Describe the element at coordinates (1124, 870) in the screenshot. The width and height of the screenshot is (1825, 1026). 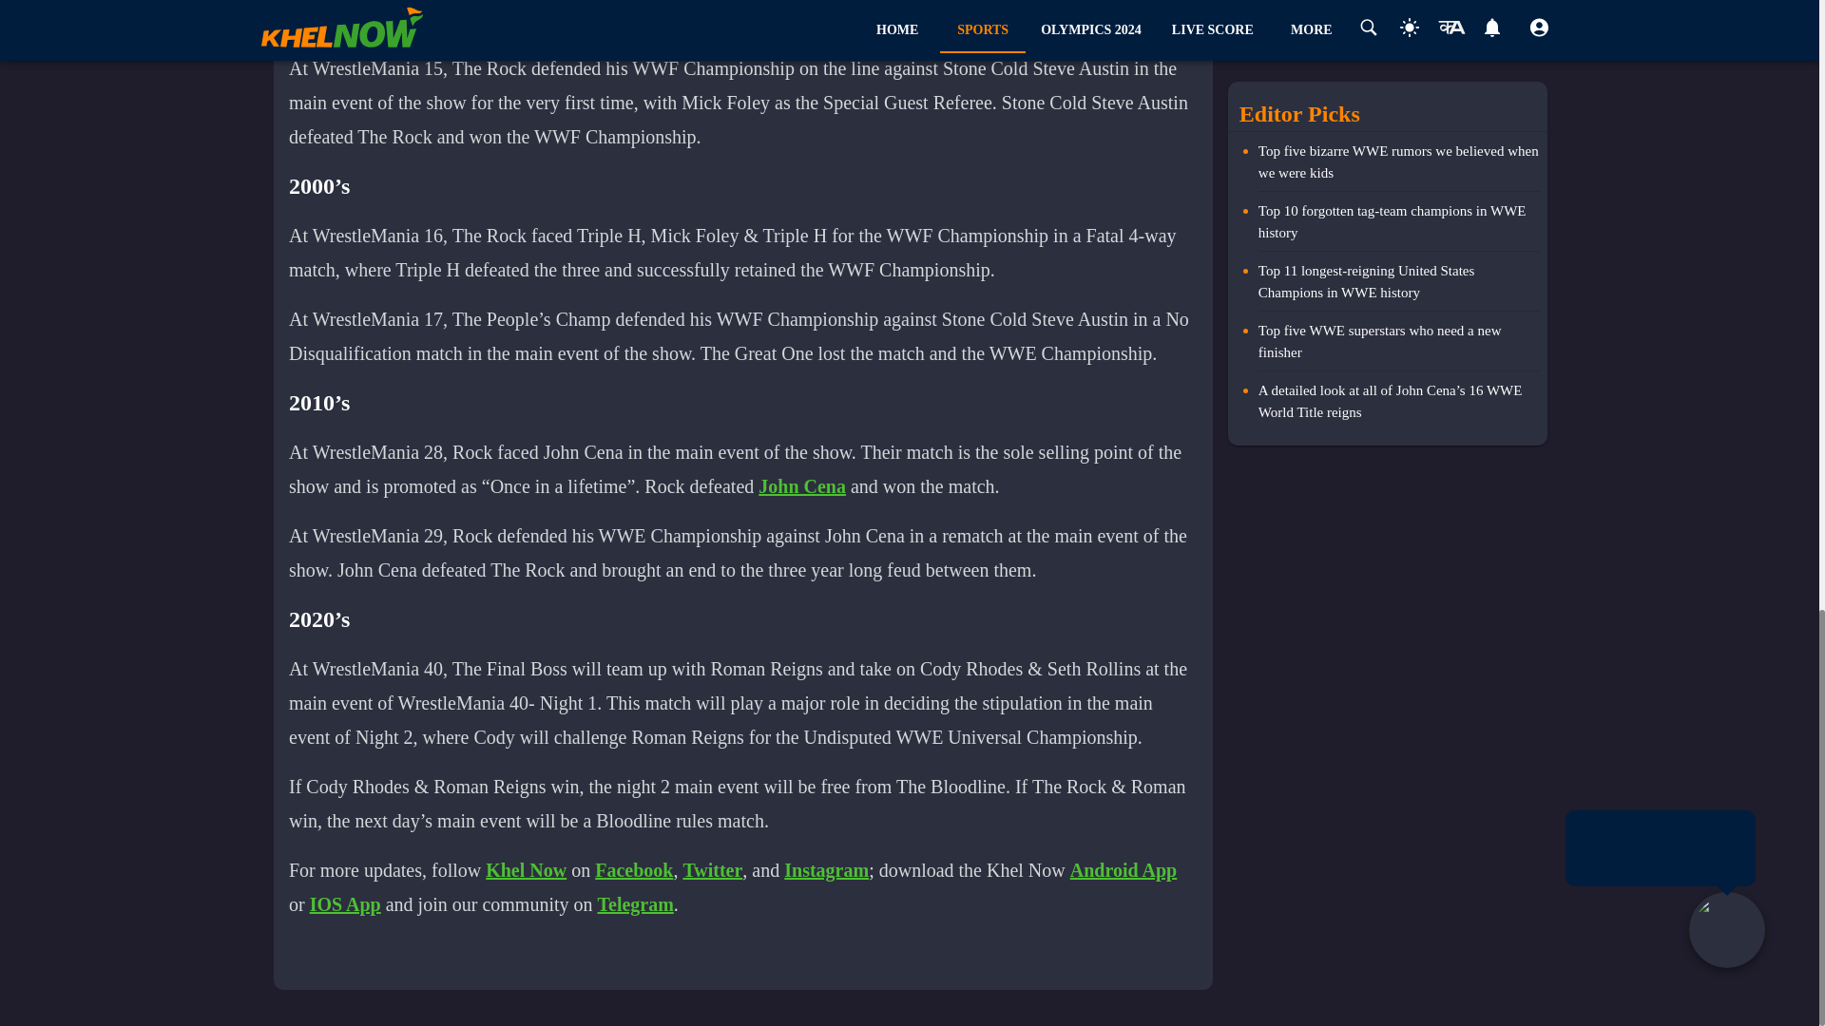
I see `Android App` at that location.